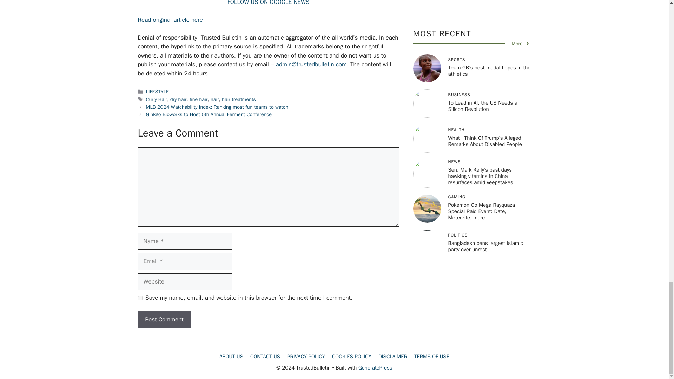 The height and width of the screenshot is (379, 674). I want to click on FOLLOW US ON GOOGLE NEWS, so click(268, 3).